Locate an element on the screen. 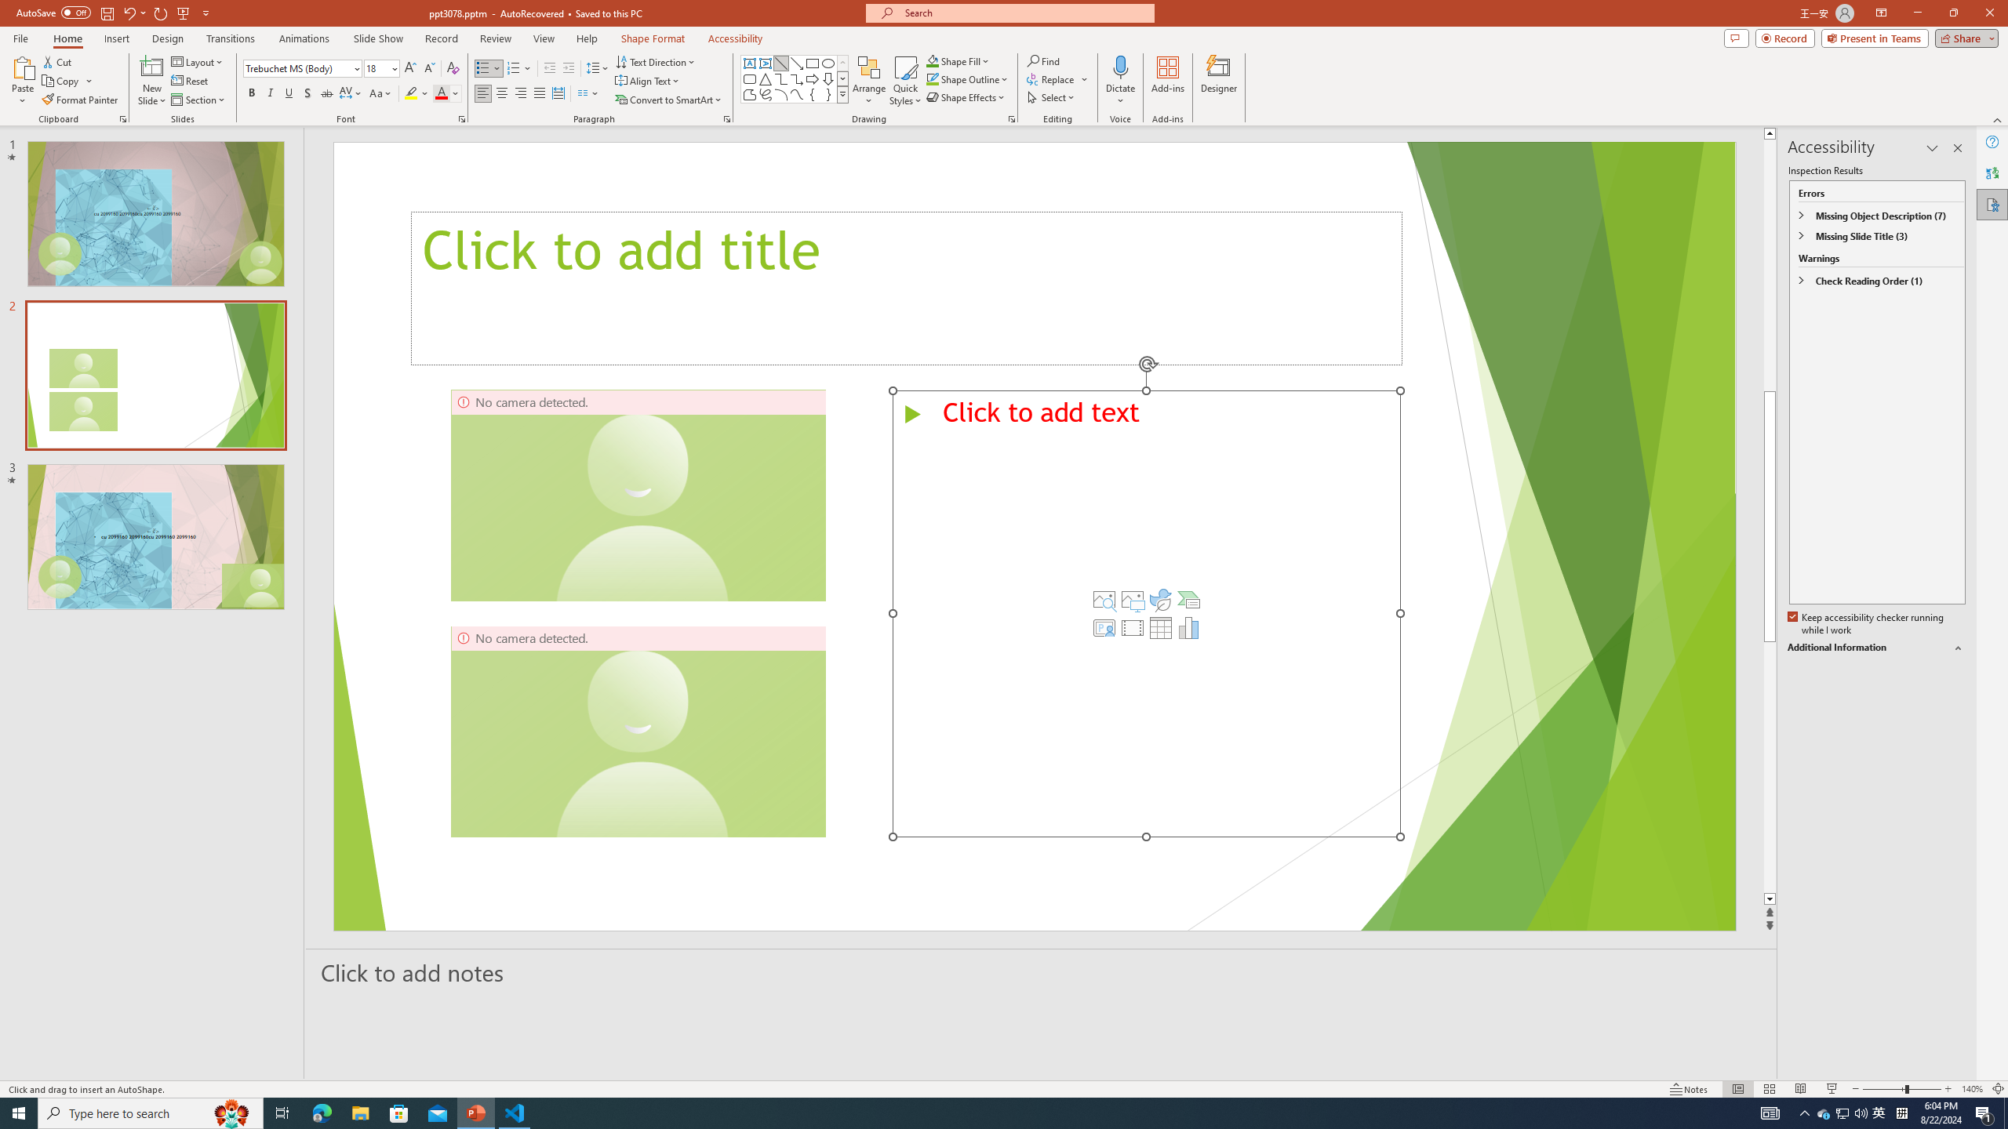  Camera 3, No camera detected. is located at coordinates (638, 496).